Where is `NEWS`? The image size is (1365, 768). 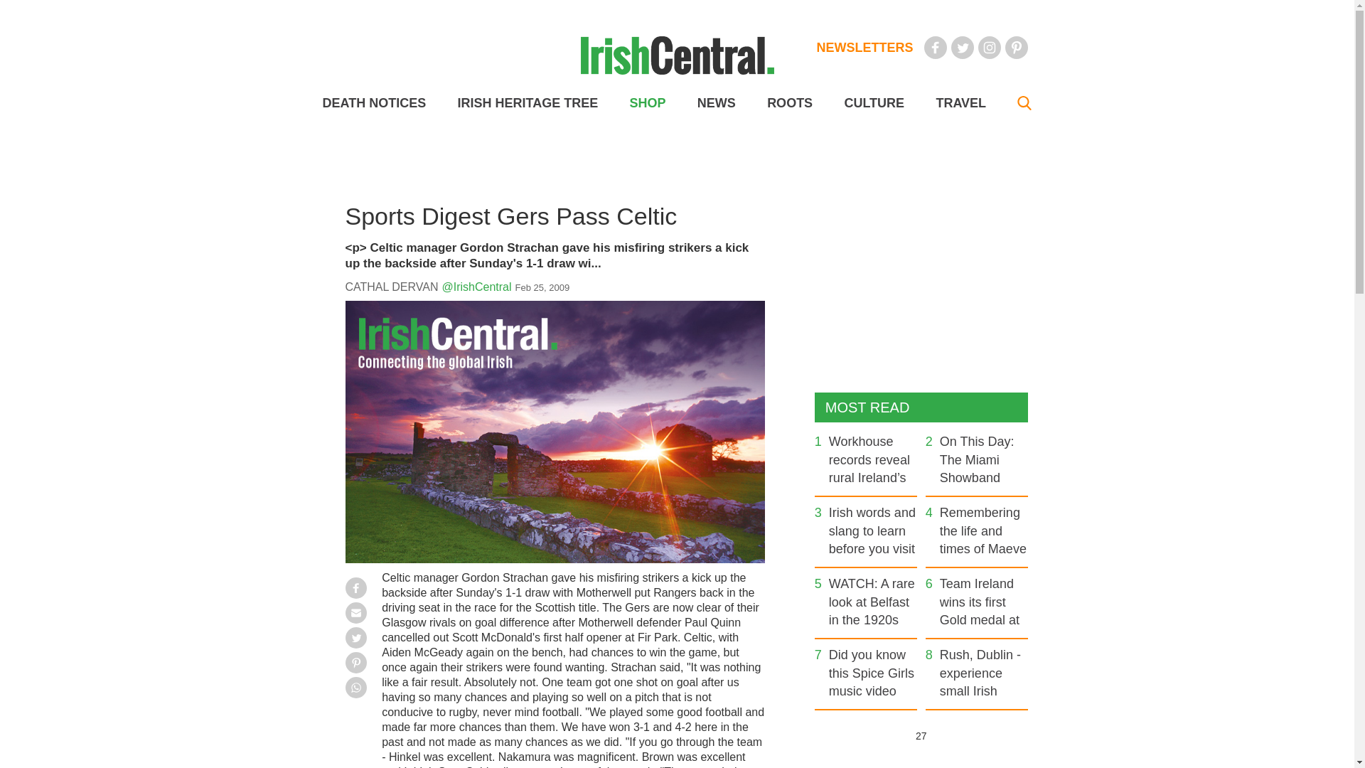
NEWS is located at coordinates (717, 103).